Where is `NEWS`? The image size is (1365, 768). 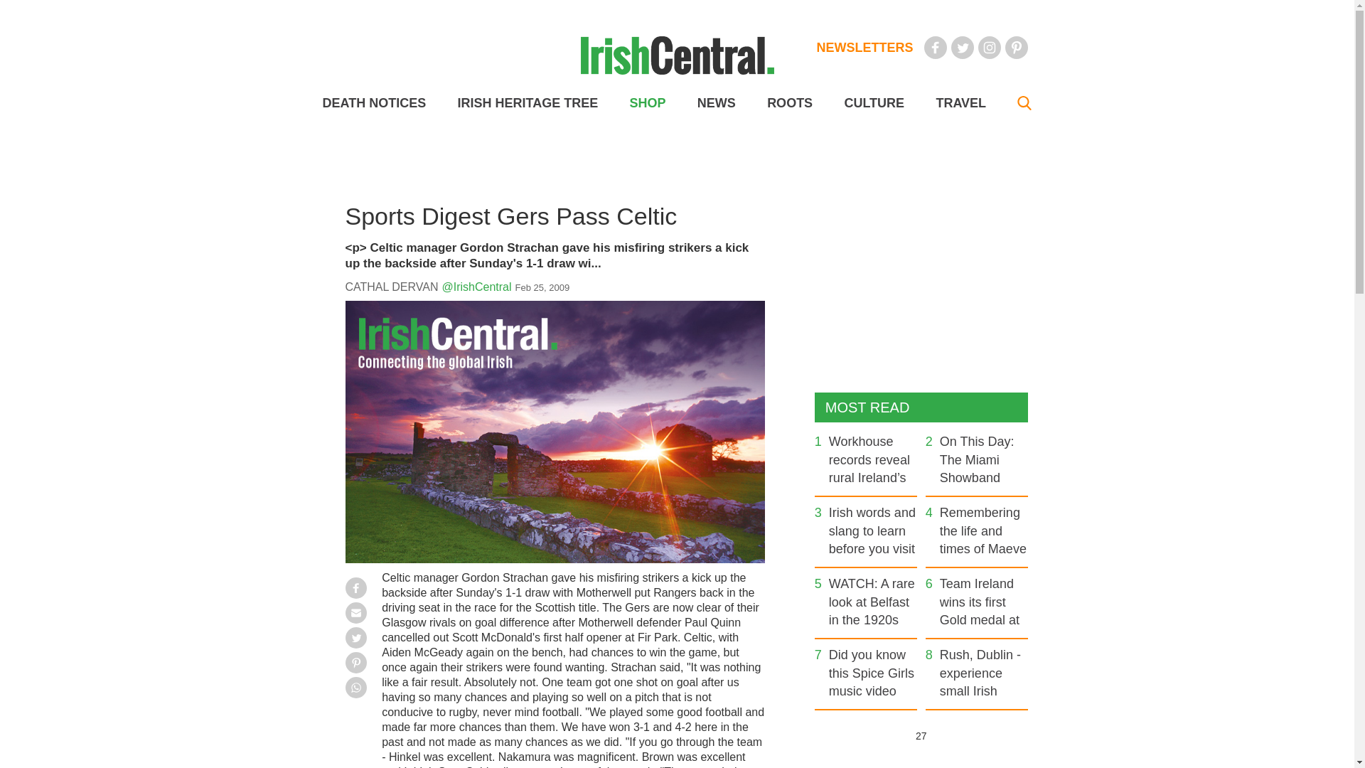
NEWS is located at coordinates (717, 103).